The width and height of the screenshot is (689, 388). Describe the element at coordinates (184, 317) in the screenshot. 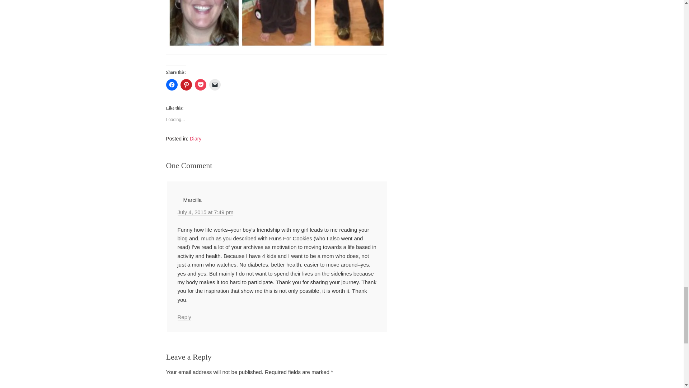

I see `Reply` at that location.